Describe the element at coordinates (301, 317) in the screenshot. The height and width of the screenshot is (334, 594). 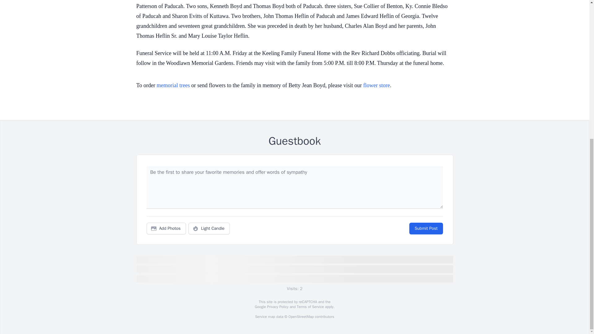
I see `OpenStreetMap` at that location.